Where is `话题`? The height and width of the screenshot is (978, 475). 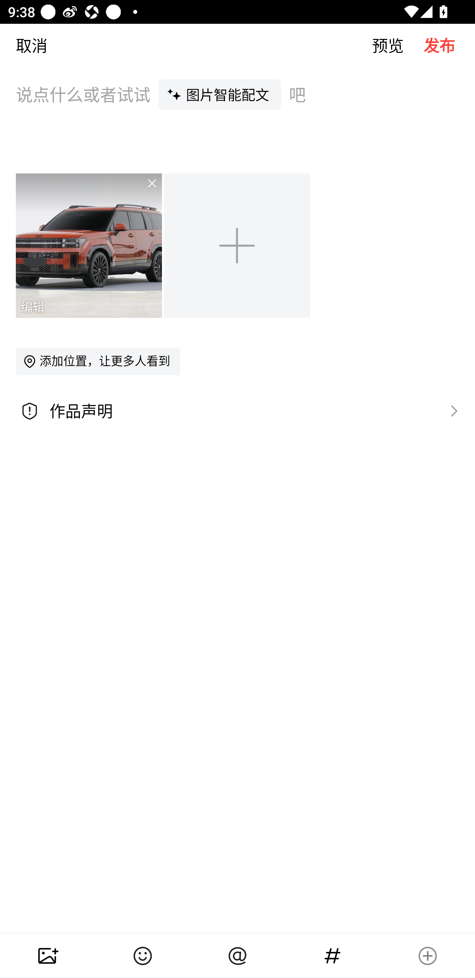 话题 is located at coordinates (332, 956).